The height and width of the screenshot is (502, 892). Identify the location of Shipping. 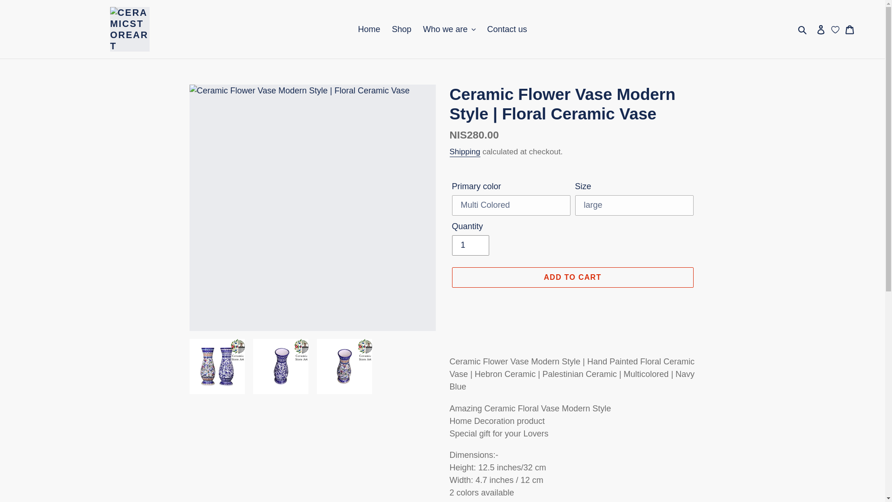
(465, 152).